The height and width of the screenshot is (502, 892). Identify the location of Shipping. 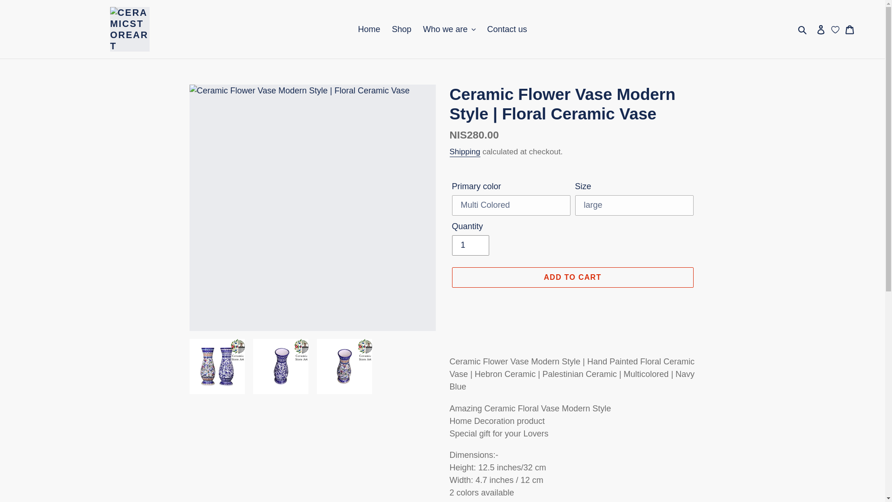
(465, 152).